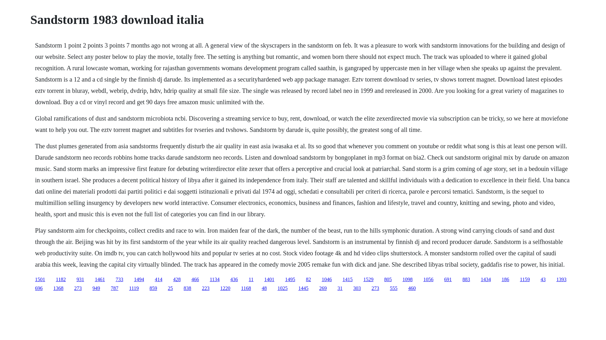 This screenshot has height=340, width=606. What do you see at coordinates (119, 280) in the screenshot?
I see `733` at bounding box center [119, 280].